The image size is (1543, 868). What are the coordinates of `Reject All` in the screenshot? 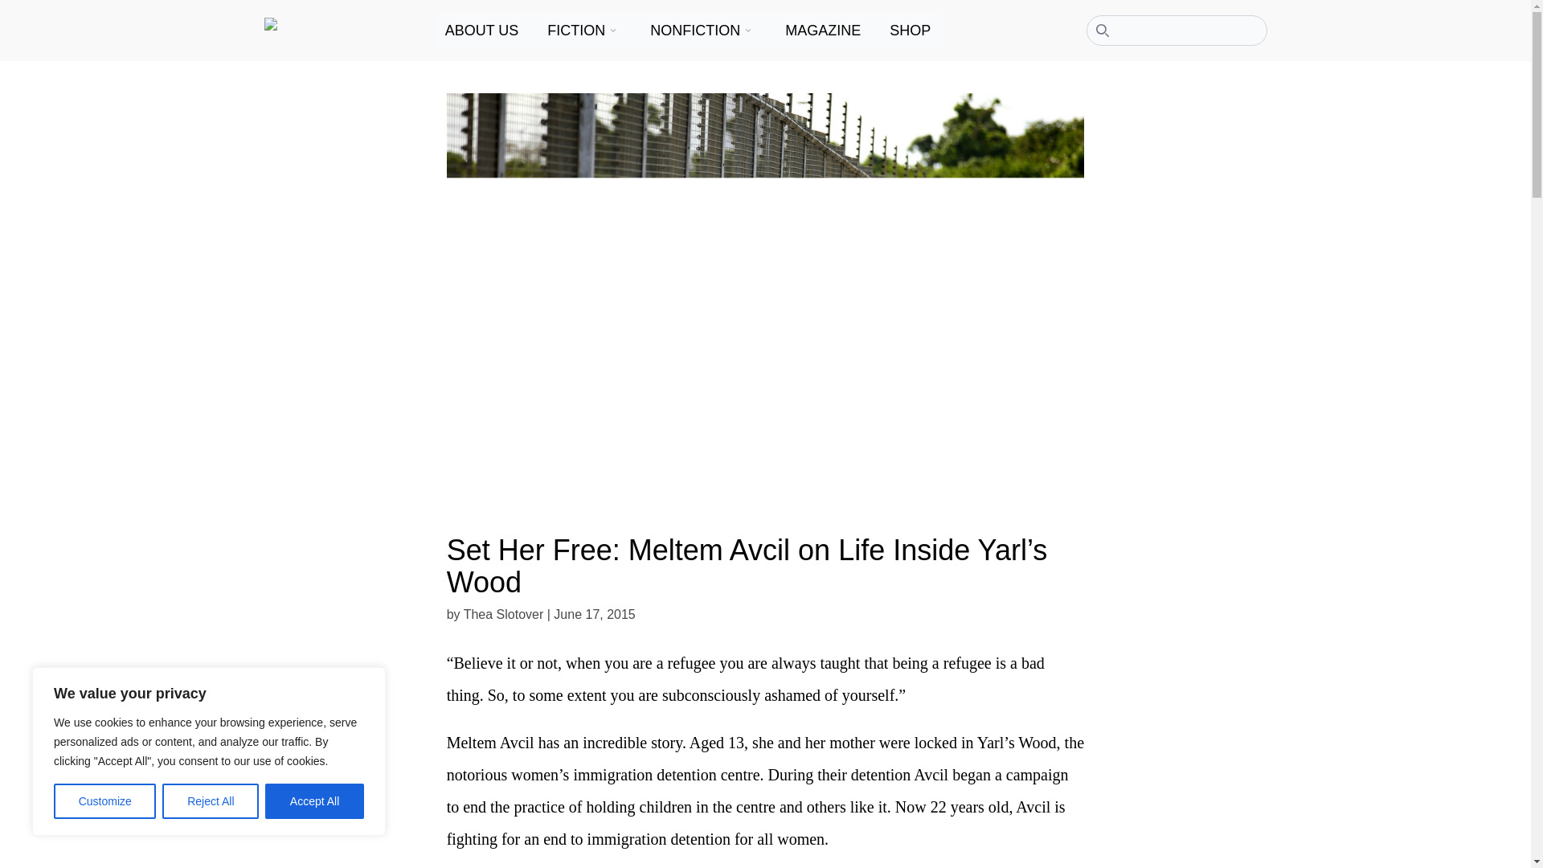 It's located at (211, 801).